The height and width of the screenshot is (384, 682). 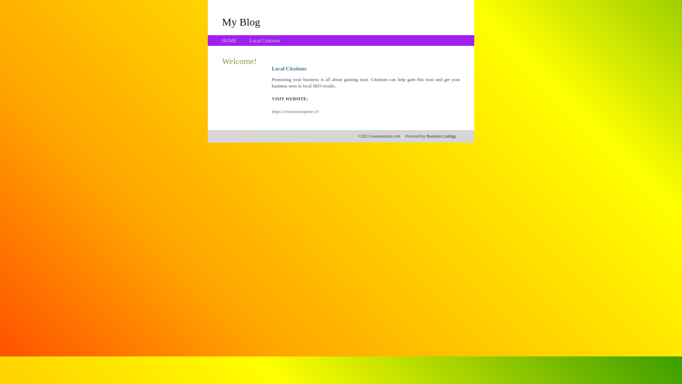 What do you see at coordinates (265, 41) in the screenshot?
I see `Local Citations` at bounding box center [265, 41].